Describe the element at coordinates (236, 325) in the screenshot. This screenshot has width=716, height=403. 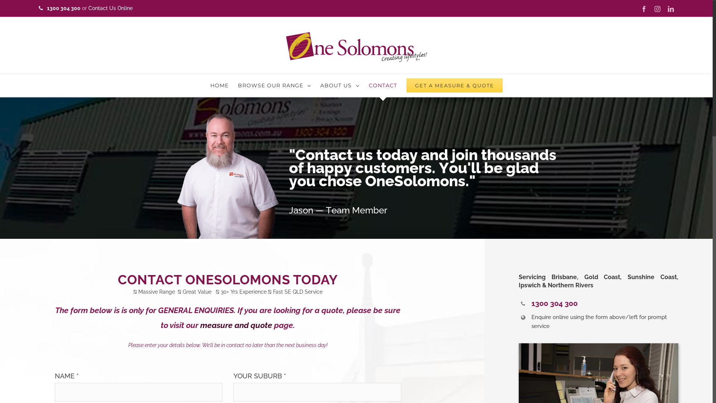
I see `measure and quote` at that location.